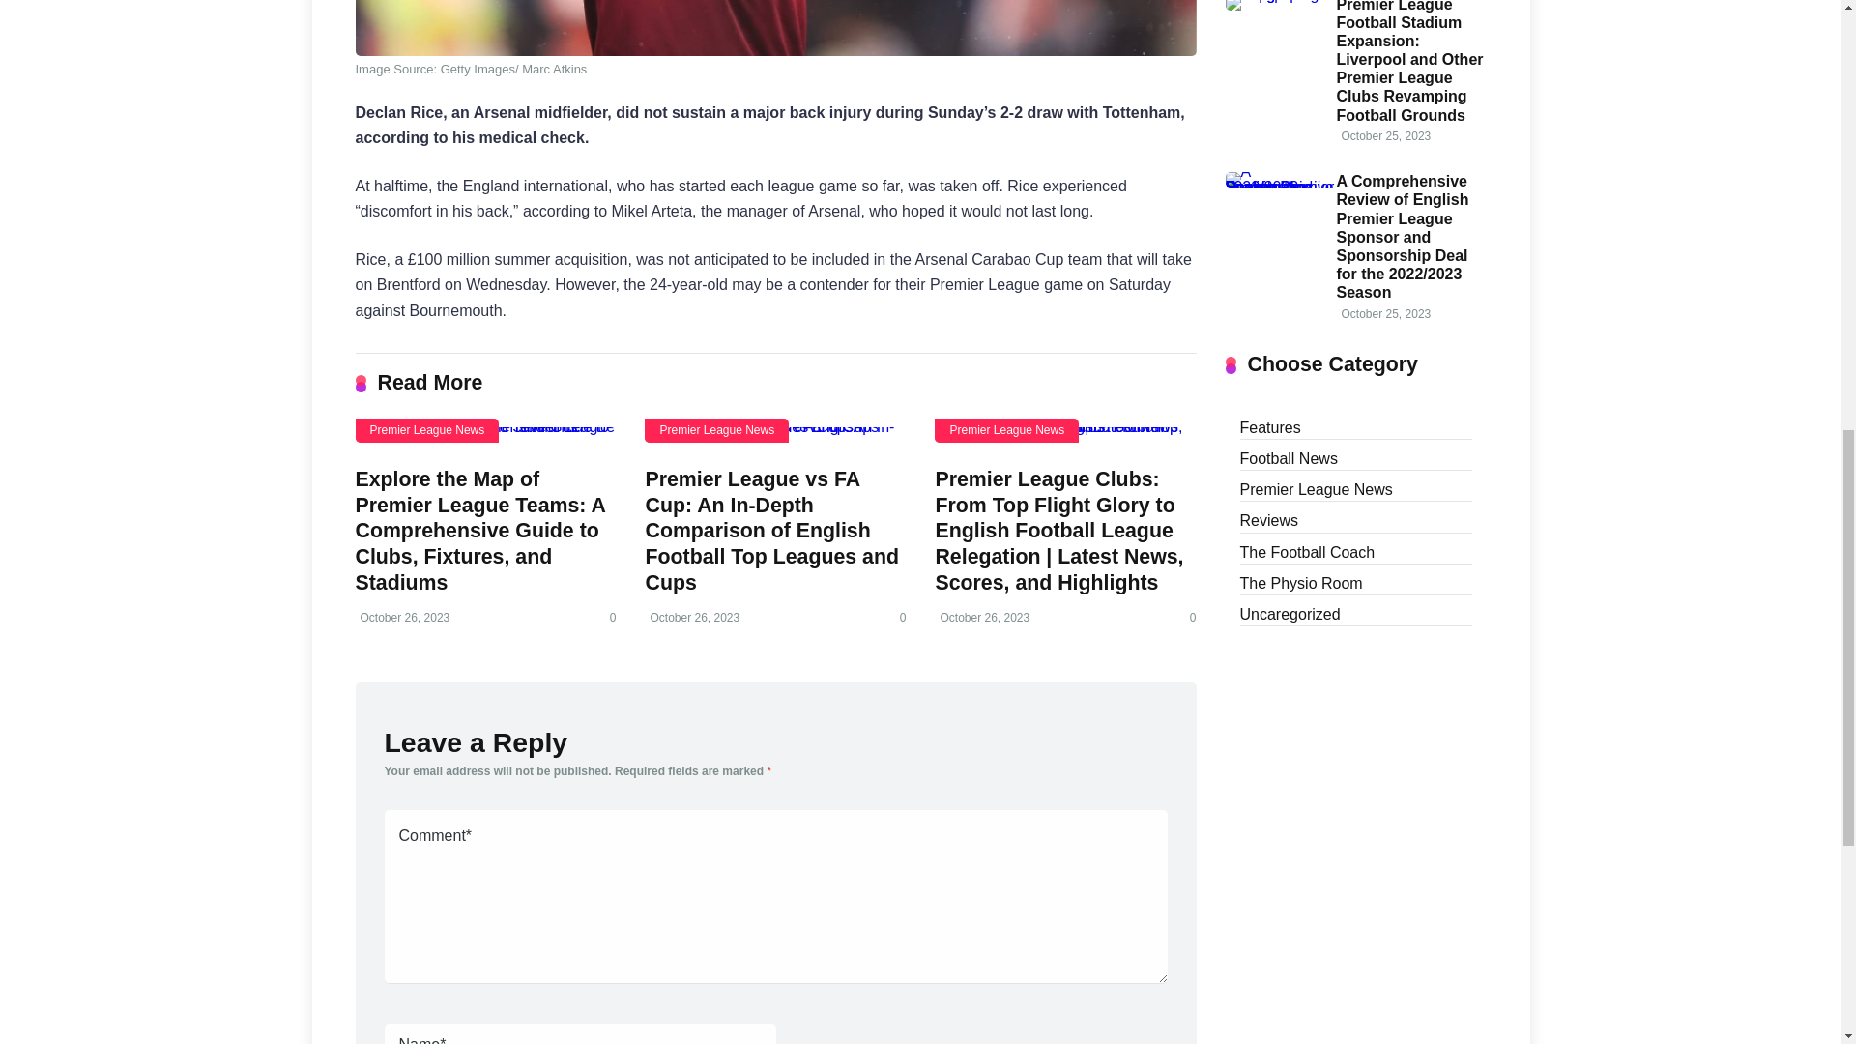 The width and height of the screenshot is (1856, 1044). What do you see at coordinates (1316, 487) in the screenshot?
I see `Premier League News` at bounding box center [1316, 487].